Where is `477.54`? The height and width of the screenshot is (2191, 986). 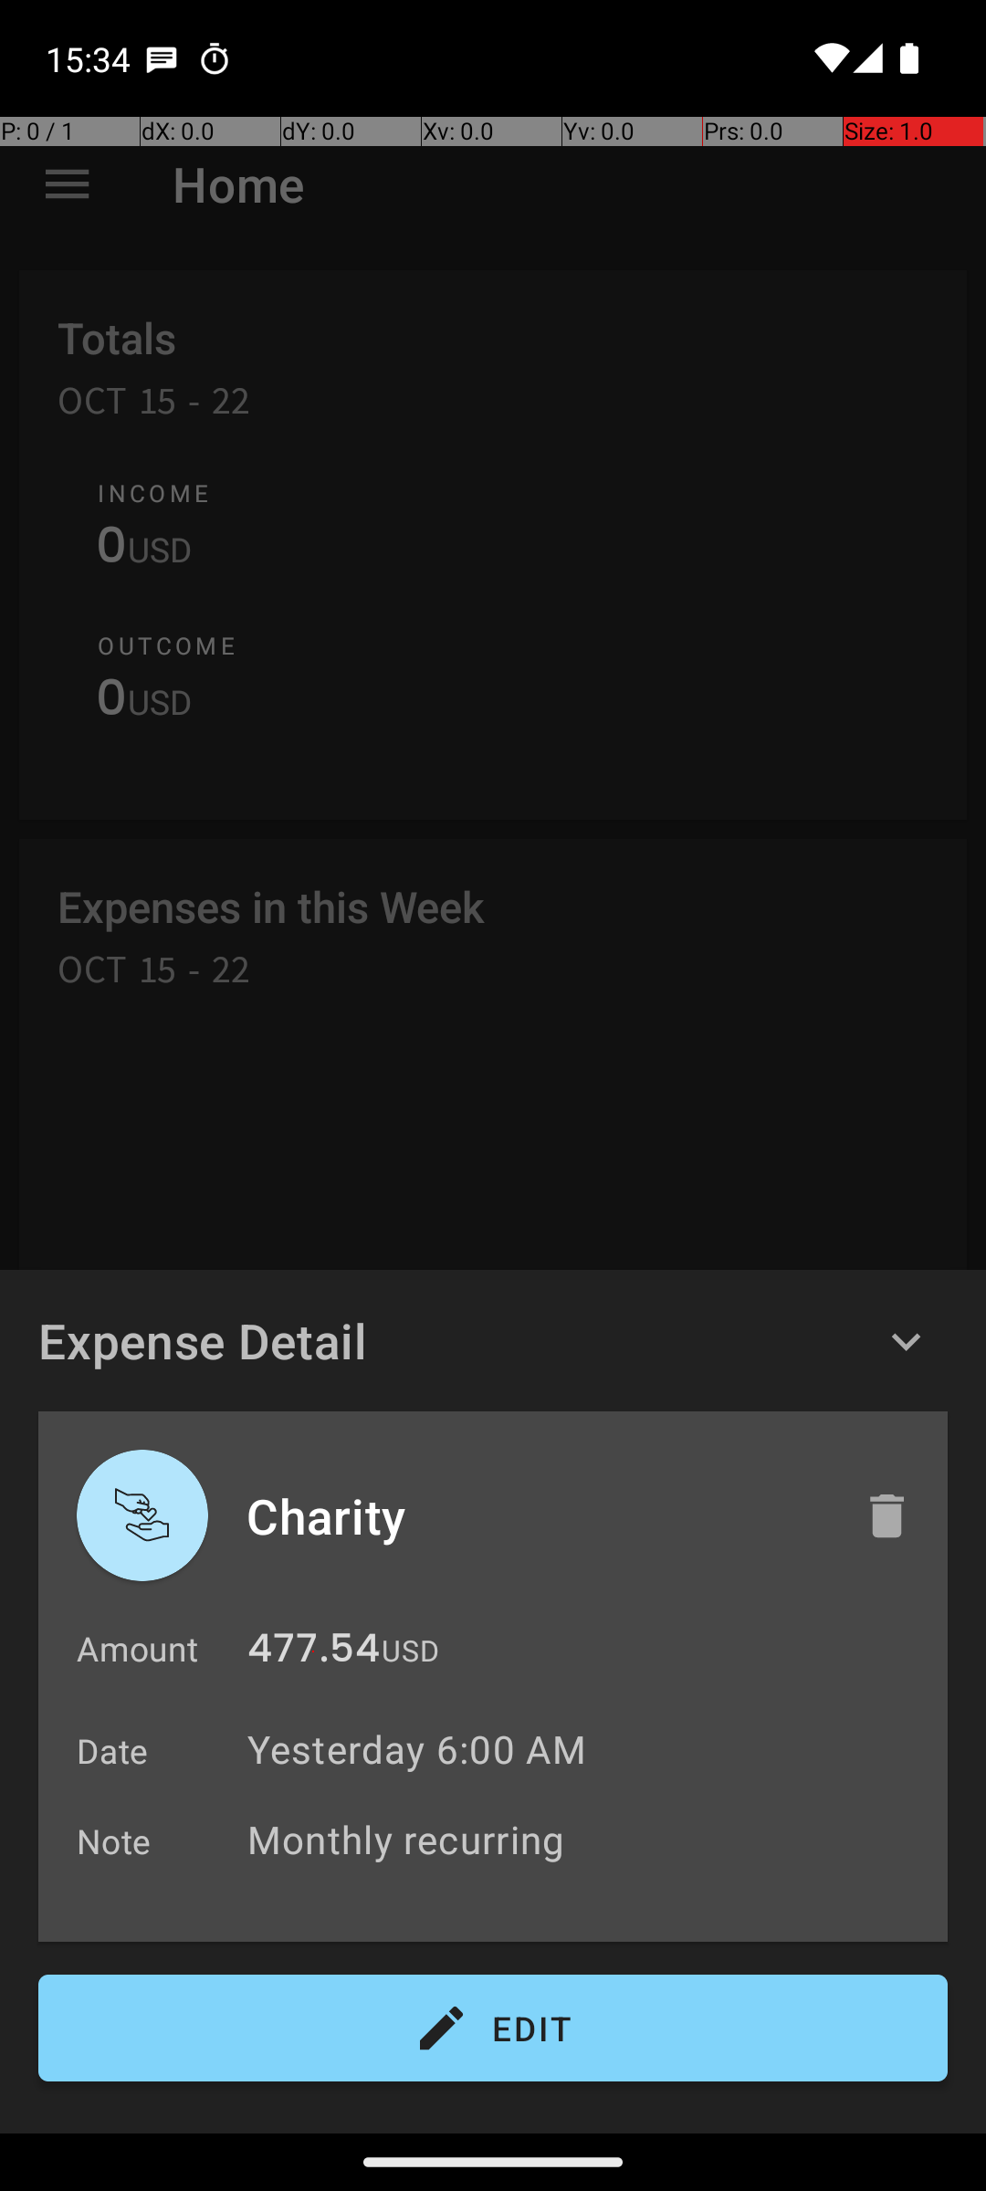 477.54 is located at coordinates (314, 1652).